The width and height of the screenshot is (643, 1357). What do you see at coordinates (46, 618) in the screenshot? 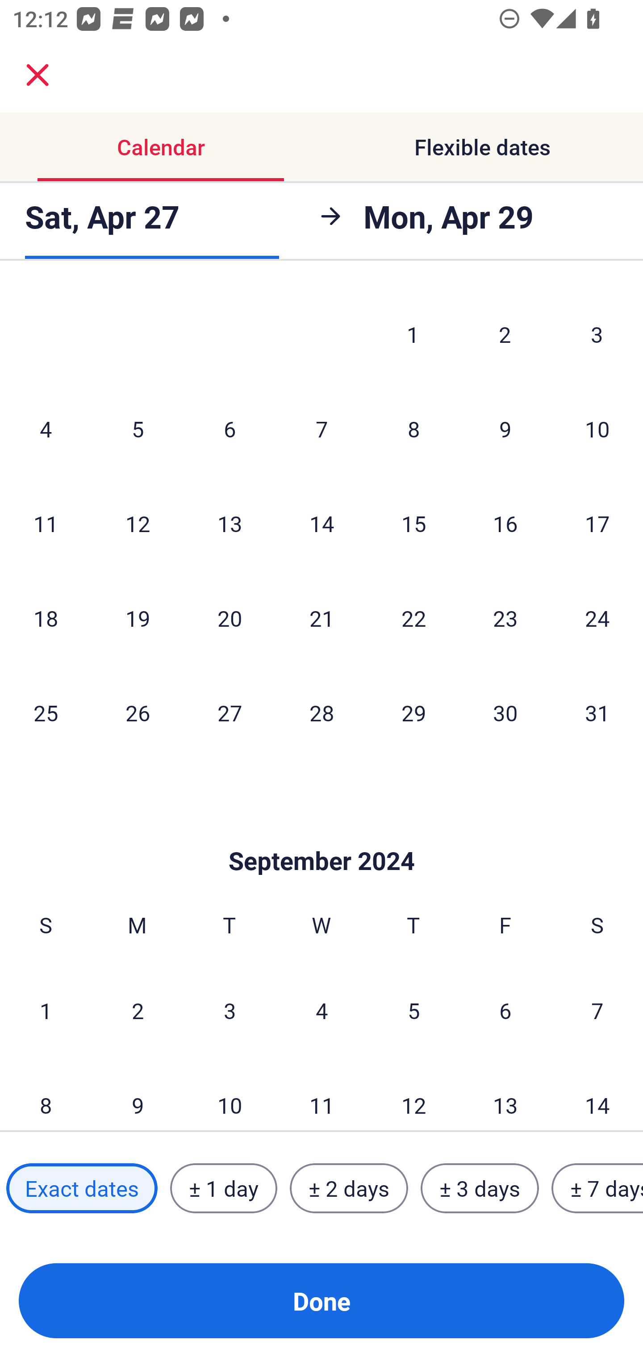
I see `18 Sunday, August 18, 2024` at bounding box center [46, 618].